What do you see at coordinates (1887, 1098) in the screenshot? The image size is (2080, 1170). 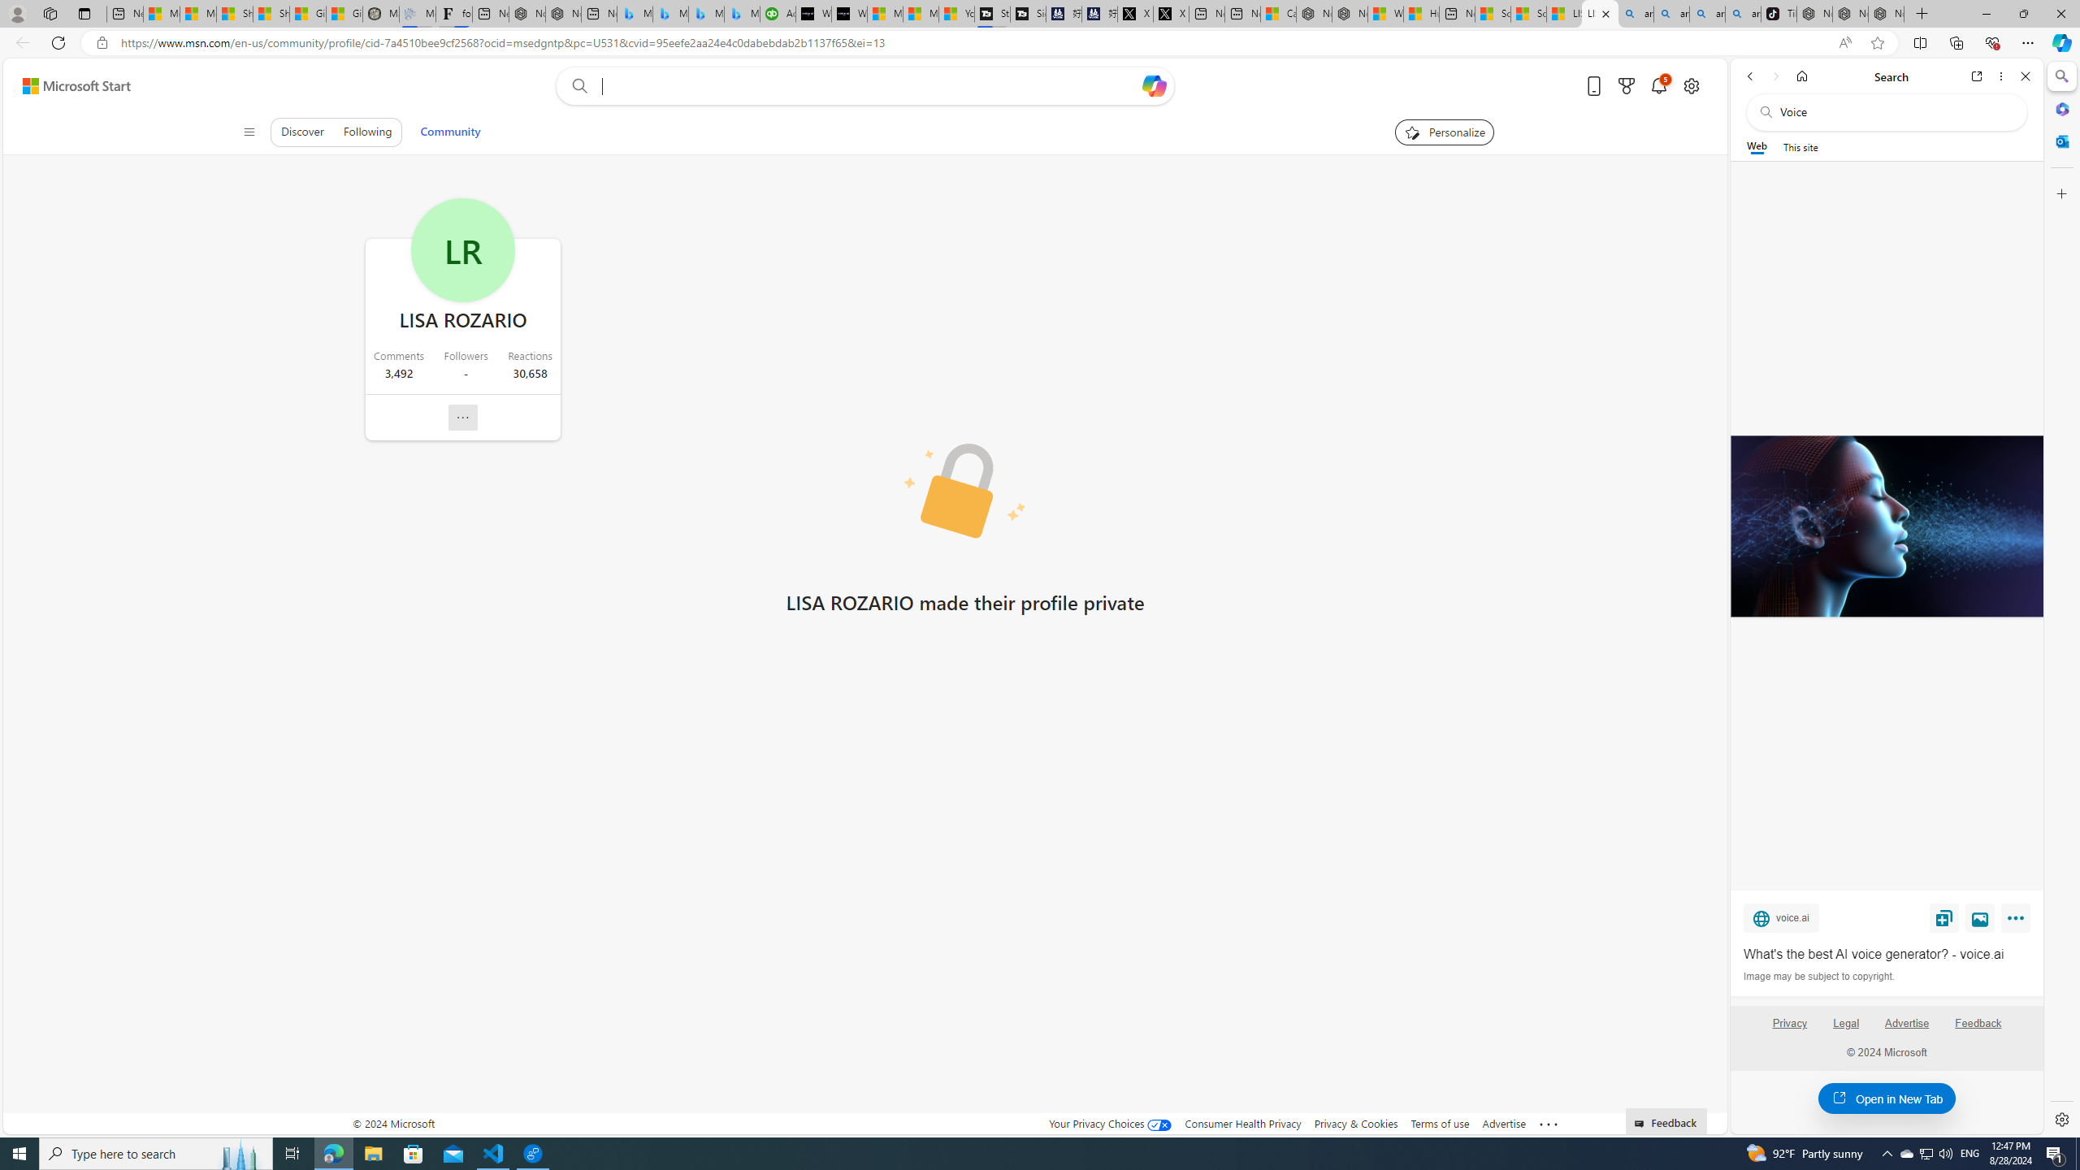 I see `Open in New Tab` at bounding box center [1887, 1098].